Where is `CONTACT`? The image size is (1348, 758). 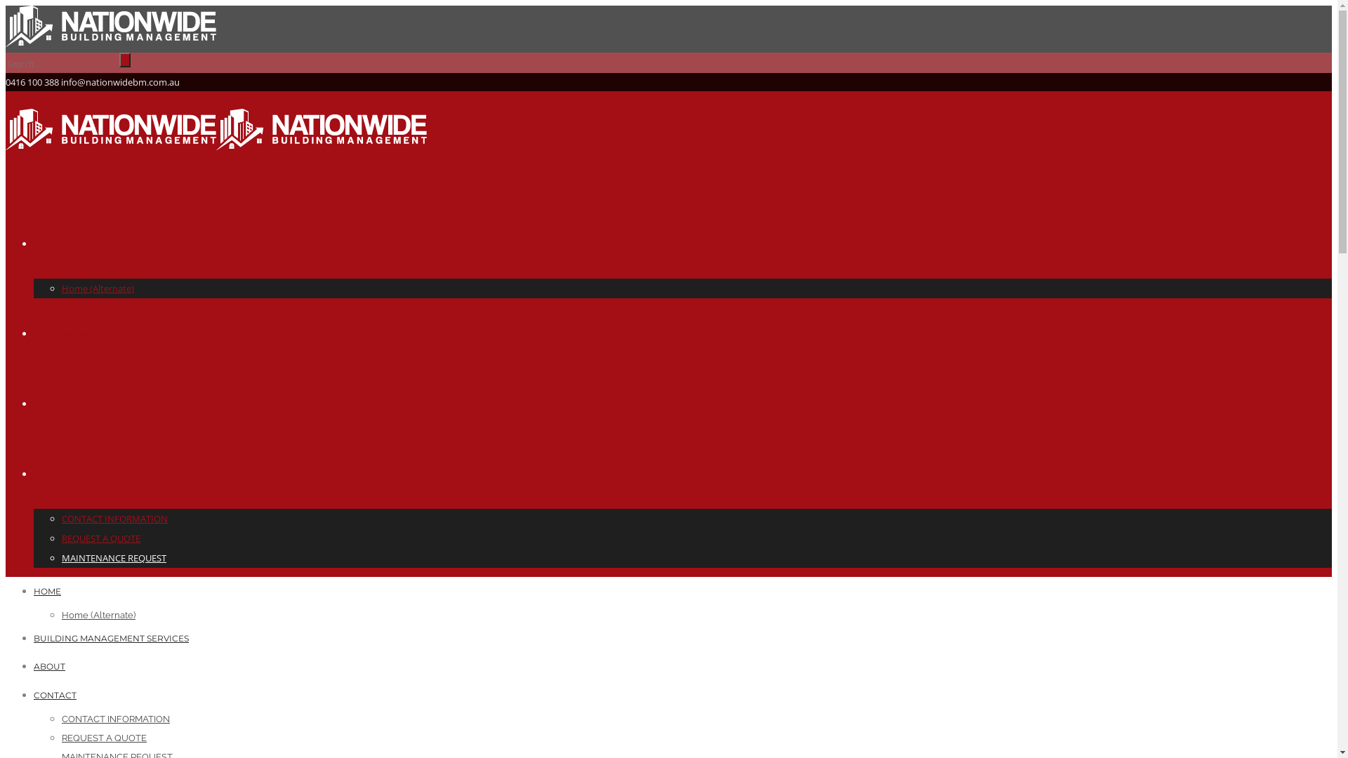 CONTACT is located at coordinates (55, 695).